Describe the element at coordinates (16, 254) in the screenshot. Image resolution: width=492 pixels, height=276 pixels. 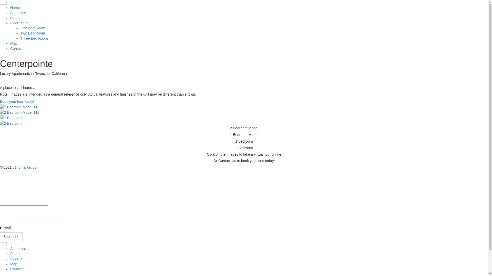
I see `Photos` at that location.